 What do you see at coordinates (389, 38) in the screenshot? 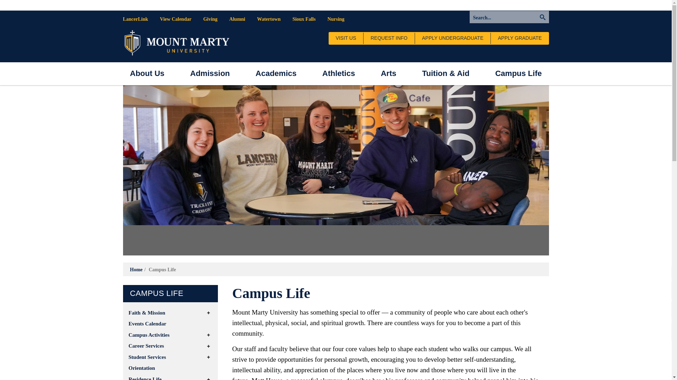
I see `REQUEST INFO` at bounding box center [389, 38].